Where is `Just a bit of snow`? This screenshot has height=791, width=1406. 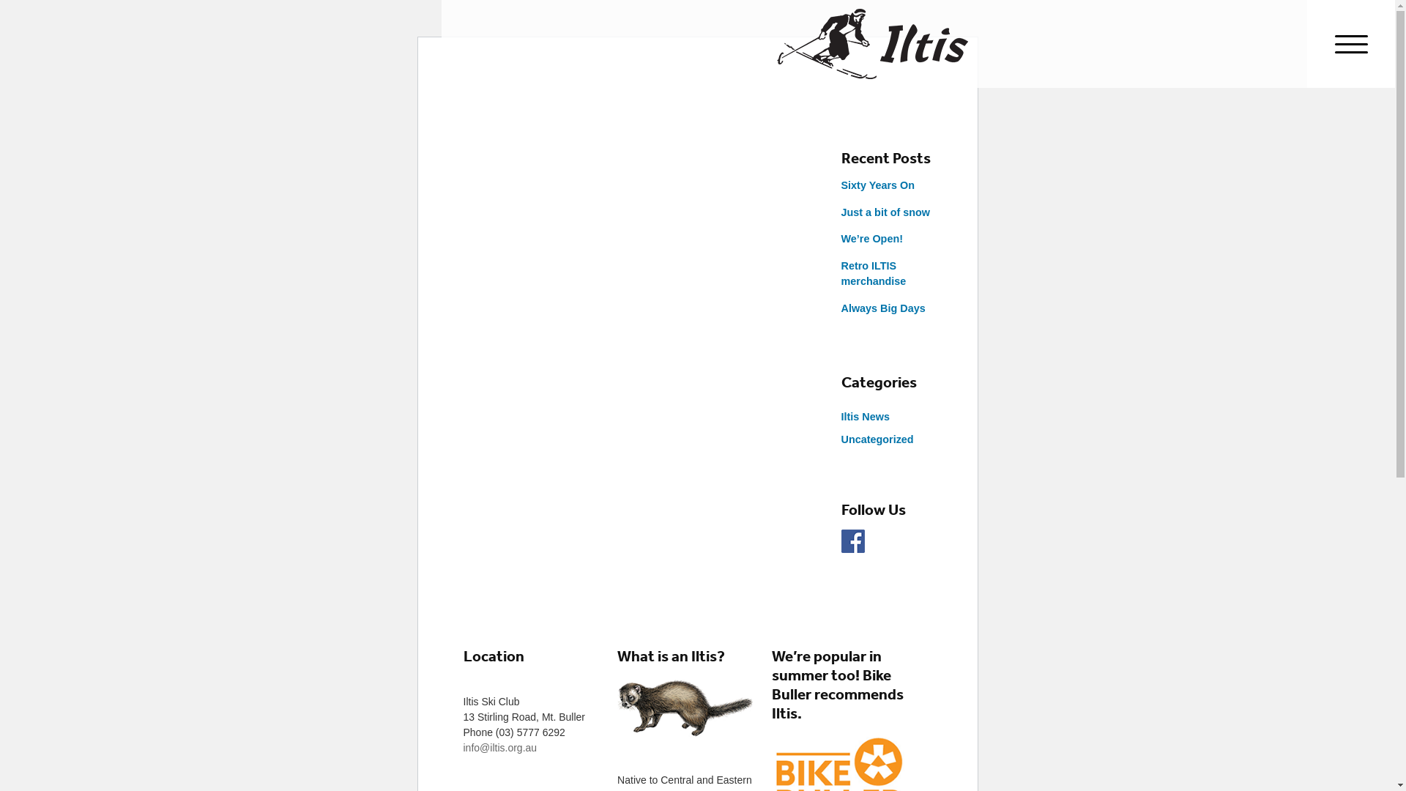 Just a bit of snow is located at coordinates (885, 212).